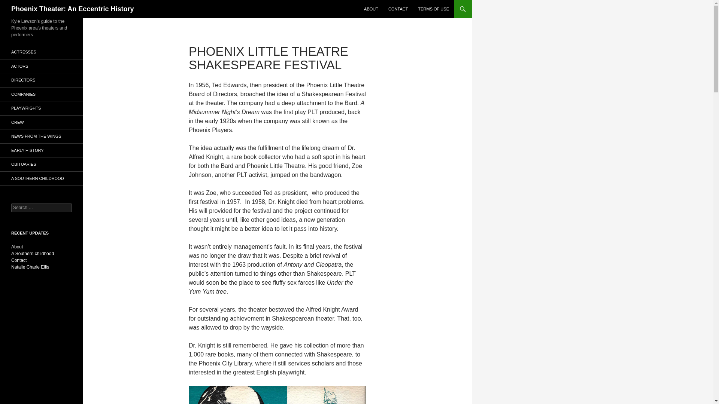 The width and height of the screenshot is (719, 404). Describe the element at coordinates (17, 247) in the screenshot. I see `About` at that location.